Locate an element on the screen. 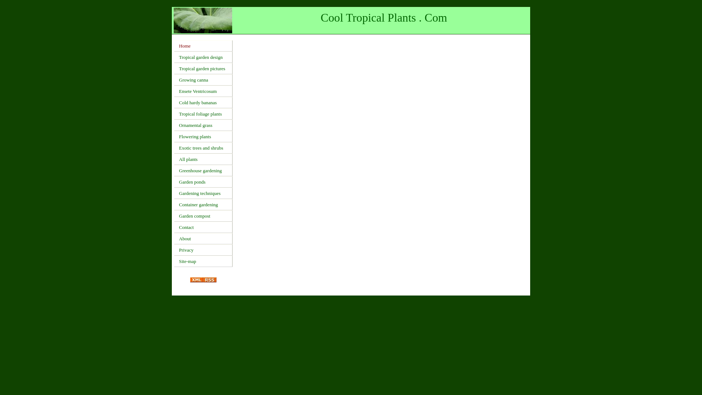  Container gardening is located at coordinates (203, 204).